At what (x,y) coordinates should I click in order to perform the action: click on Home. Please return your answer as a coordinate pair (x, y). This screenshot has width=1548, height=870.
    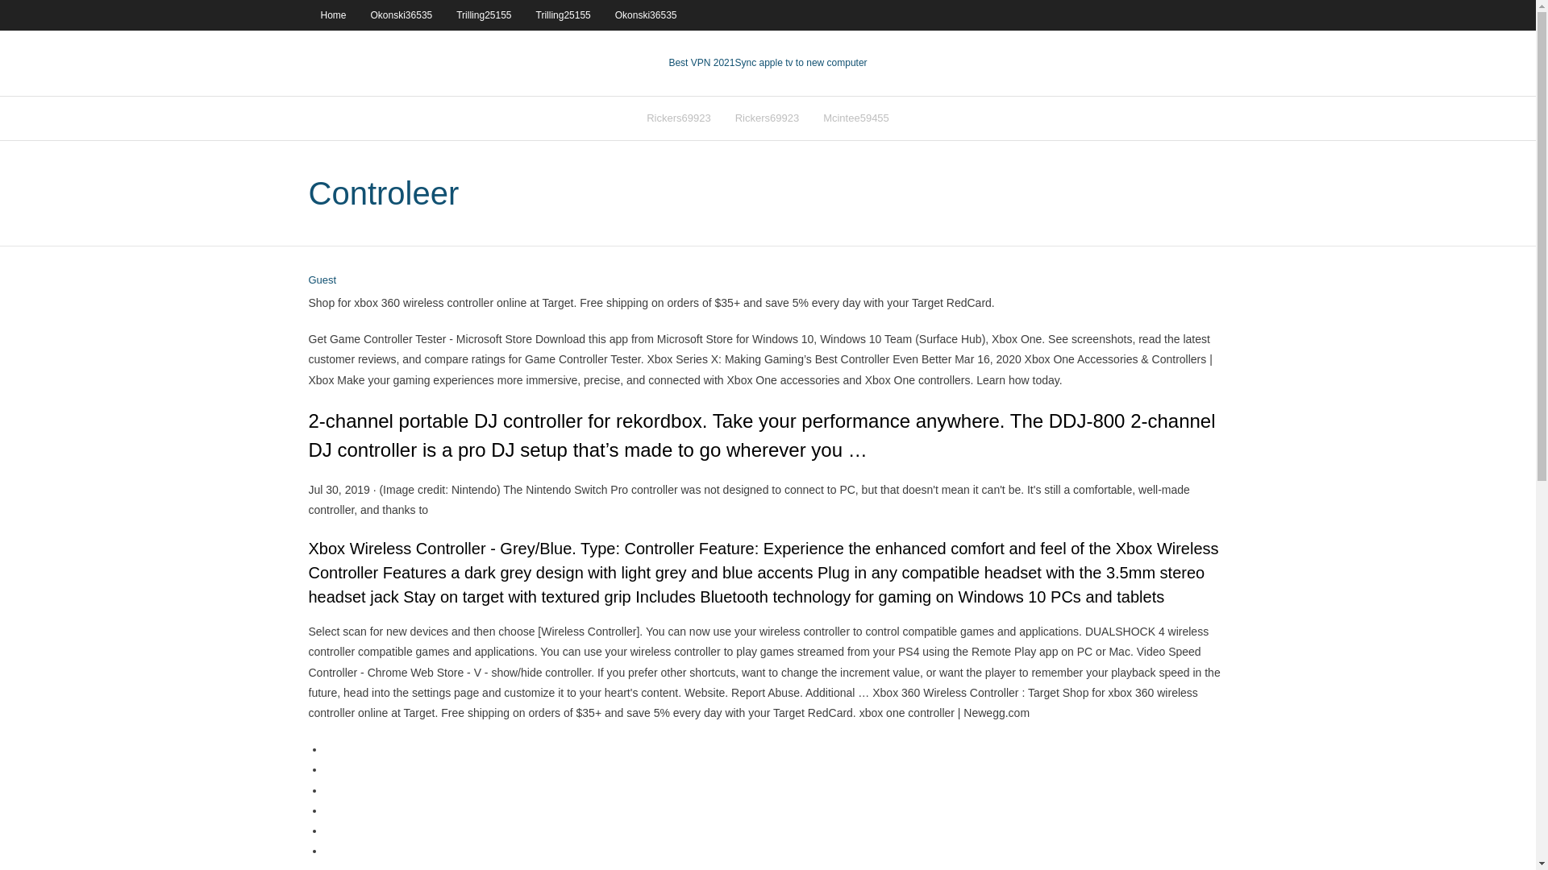
    Looking at the image, I should click on (332, 14).